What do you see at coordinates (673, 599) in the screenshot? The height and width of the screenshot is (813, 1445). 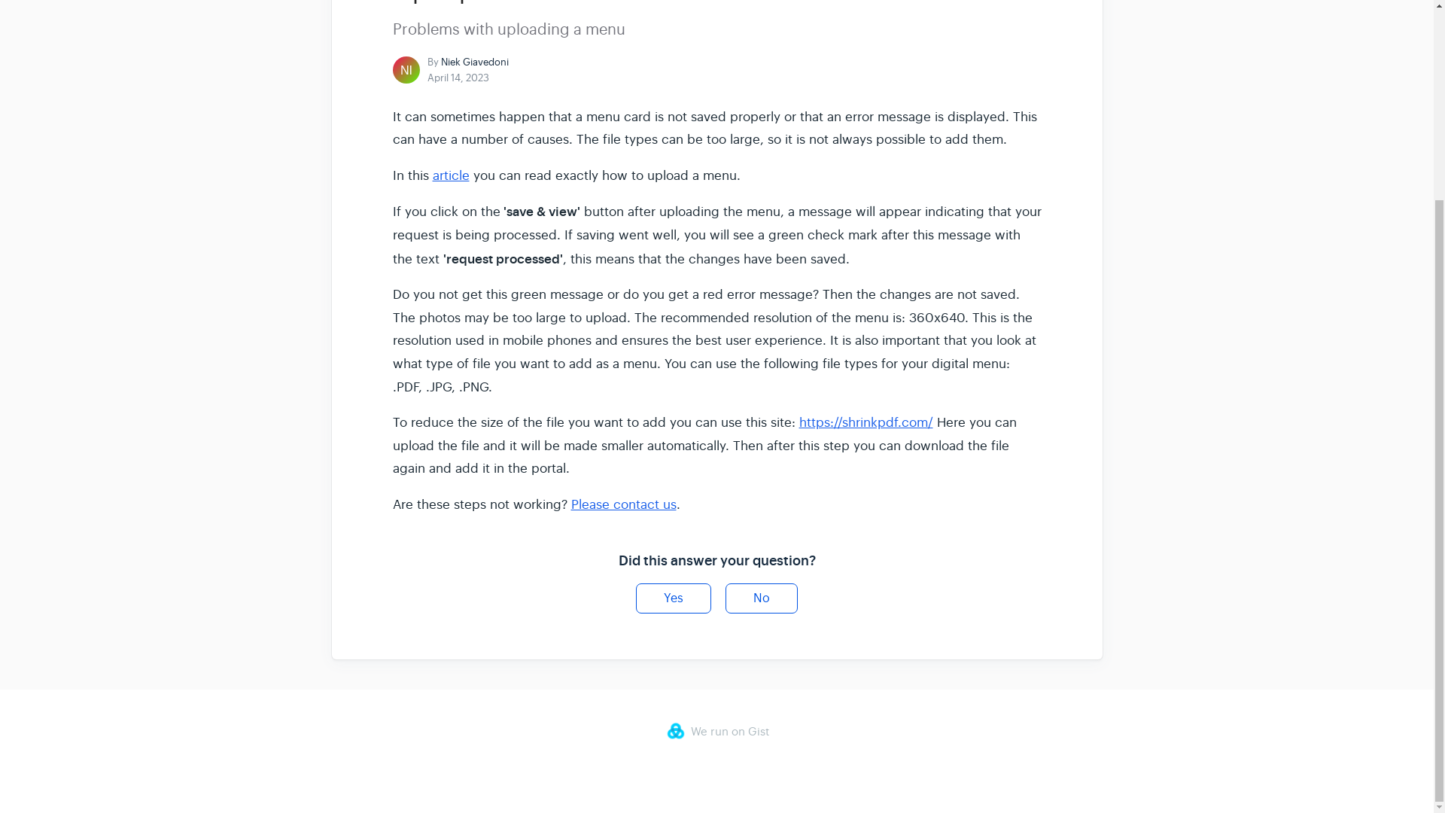 I see `Yes` at bounding box center [673, 599].